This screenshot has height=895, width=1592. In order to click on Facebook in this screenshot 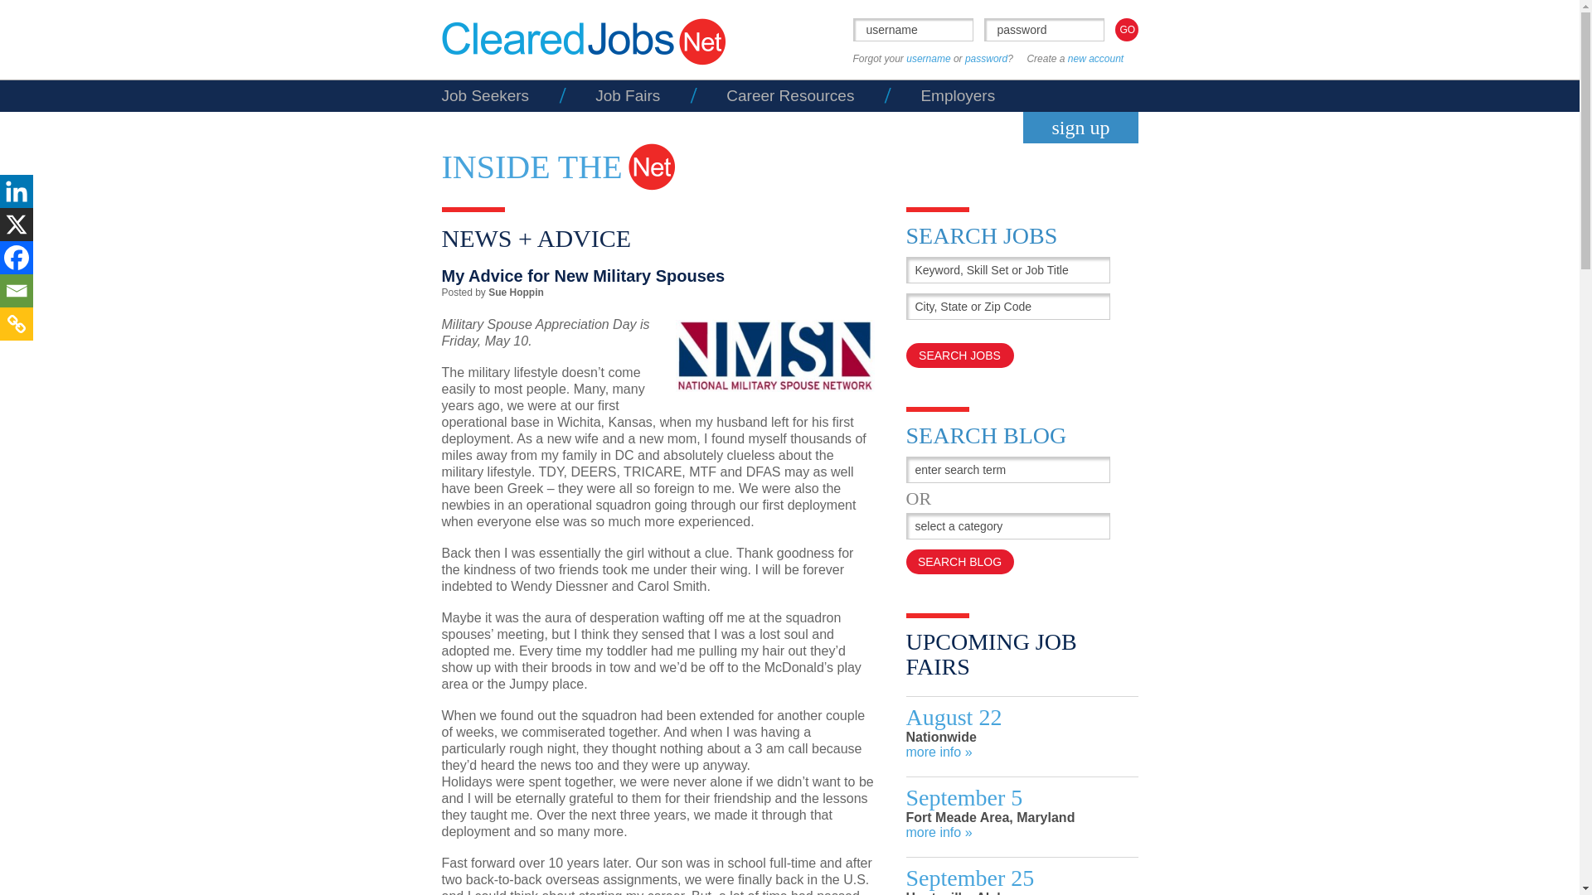, I will do `click(17, 257)`.